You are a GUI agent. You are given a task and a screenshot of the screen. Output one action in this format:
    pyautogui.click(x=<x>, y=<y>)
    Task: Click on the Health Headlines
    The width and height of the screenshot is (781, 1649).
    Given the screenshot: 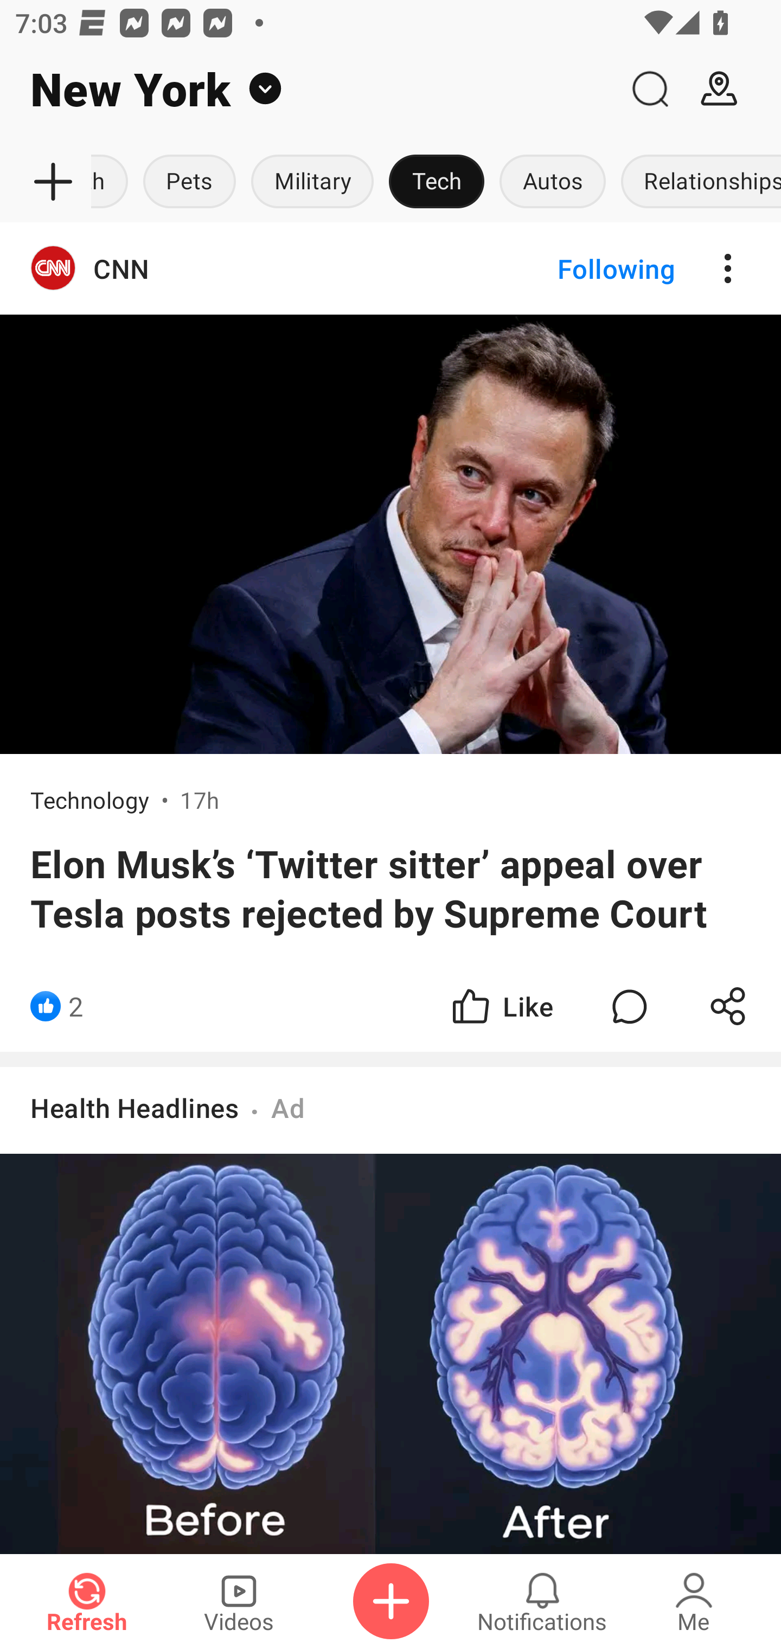 What is the action you would take?
    pyautogui.click(x=135, y=1108)
    